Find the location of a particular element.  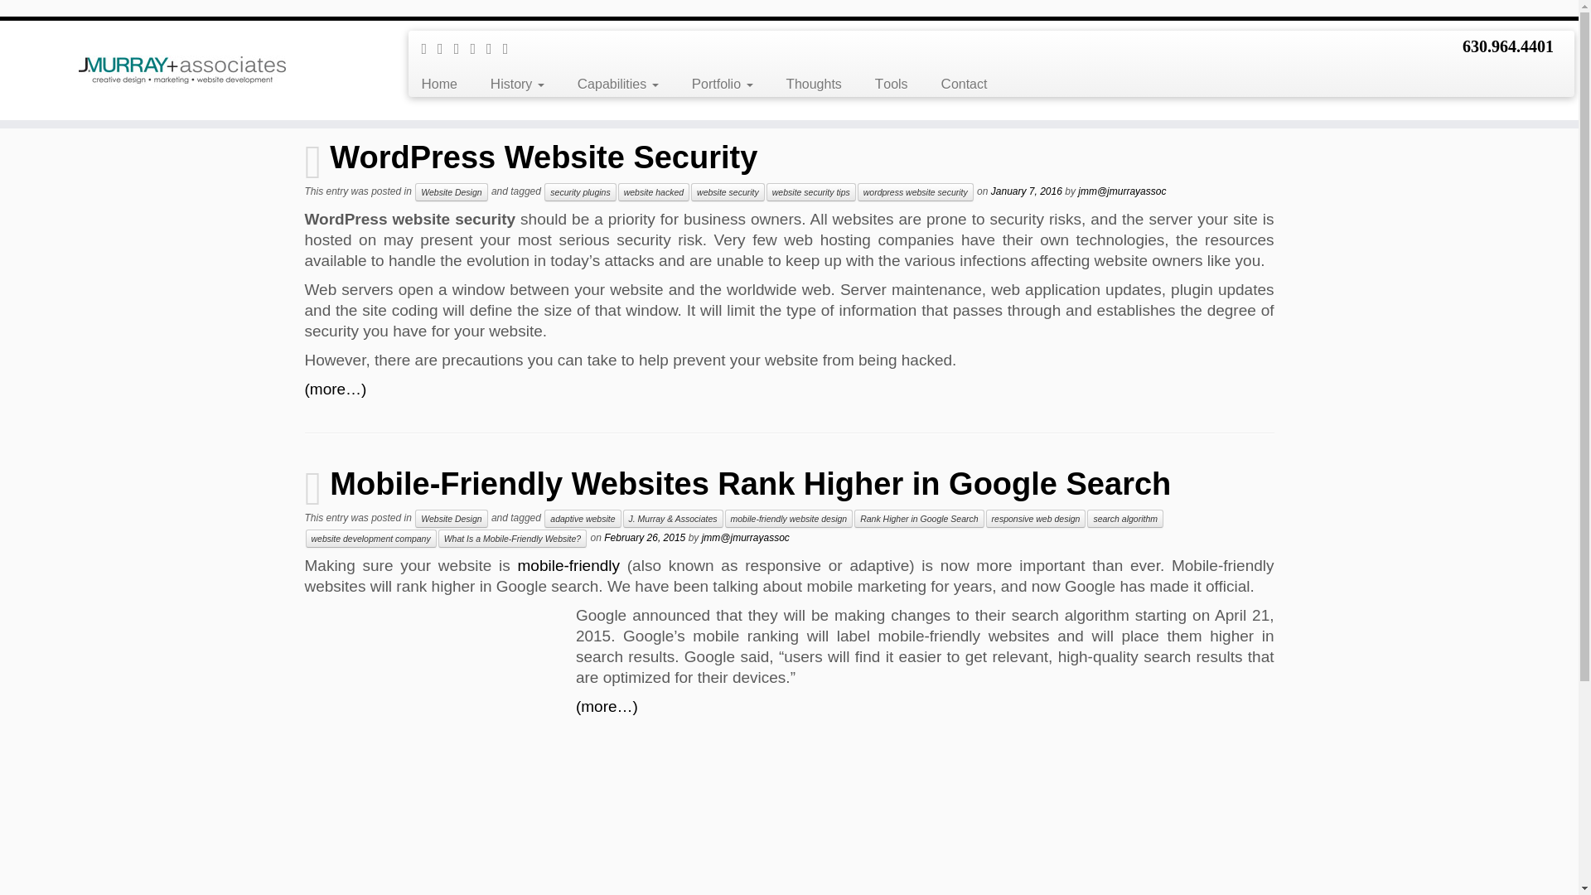

Follow me on LinkedIn is located at coordinates (510, 48).